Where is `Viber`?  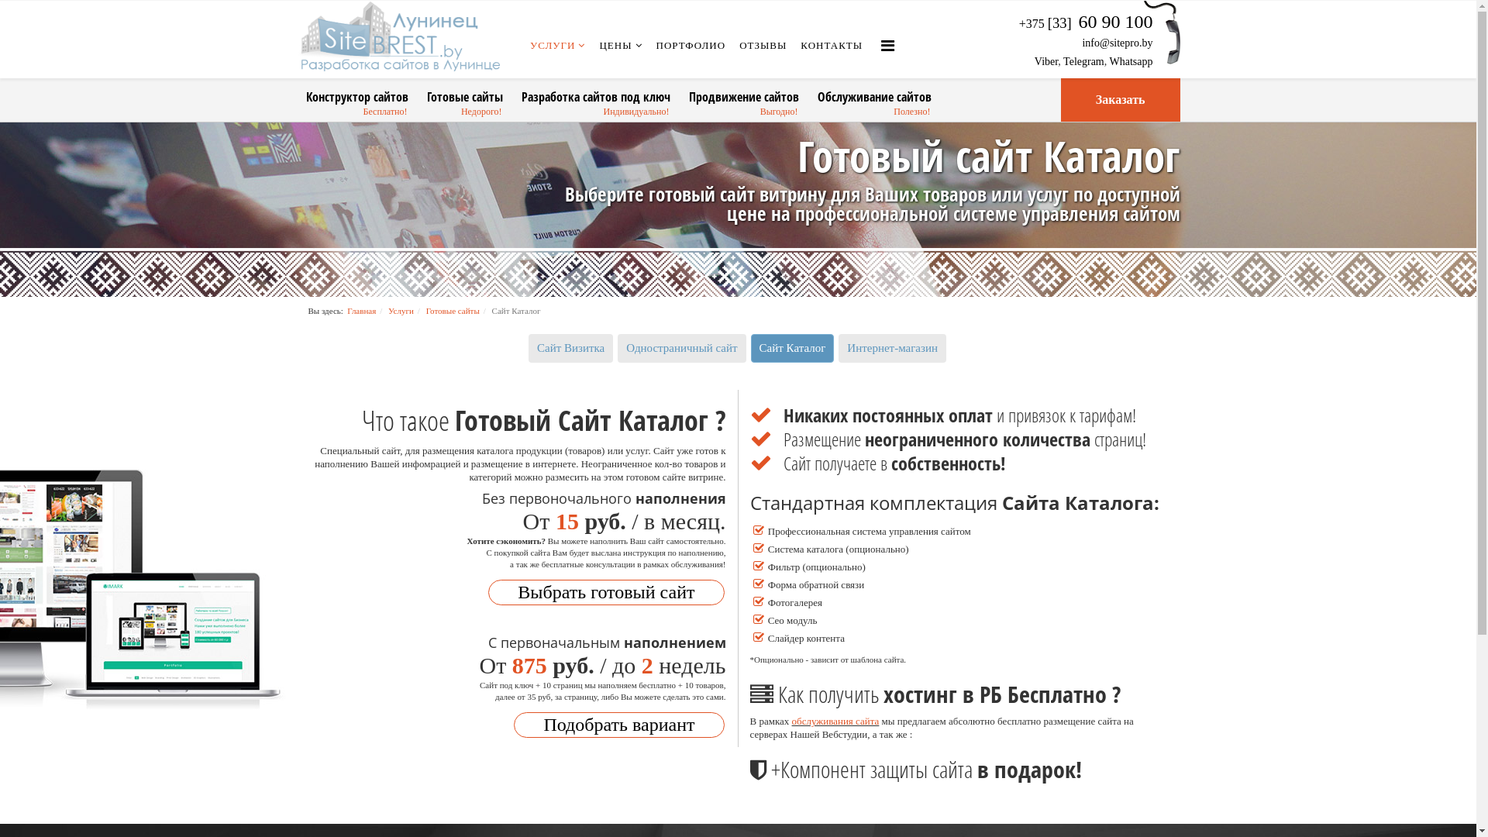
Viber is located at coordinates (1046, 62).